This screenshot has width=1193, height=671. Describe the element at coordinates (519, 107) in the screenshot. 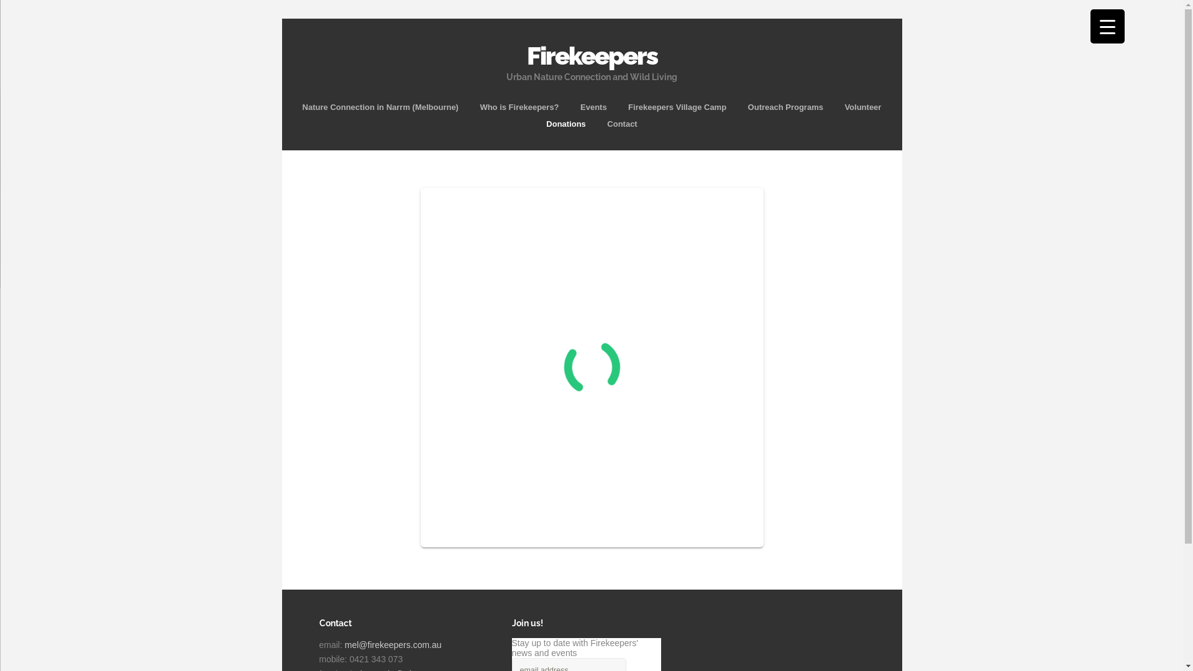

I see `Who is Firekeepers?` at that location.